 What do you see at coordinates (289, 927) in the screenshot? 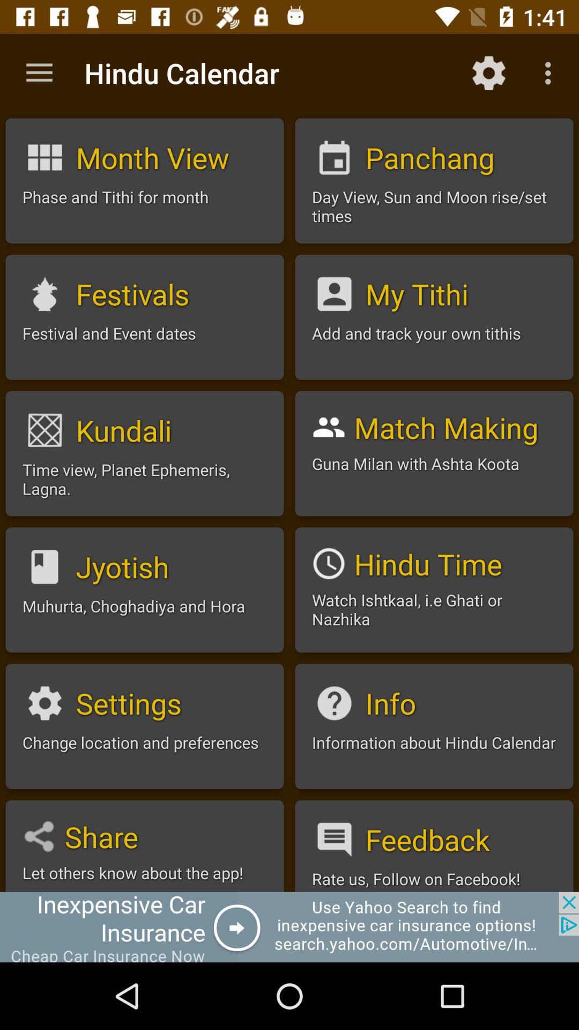
I see `banner advertisement` at bounding box center [289, 927].